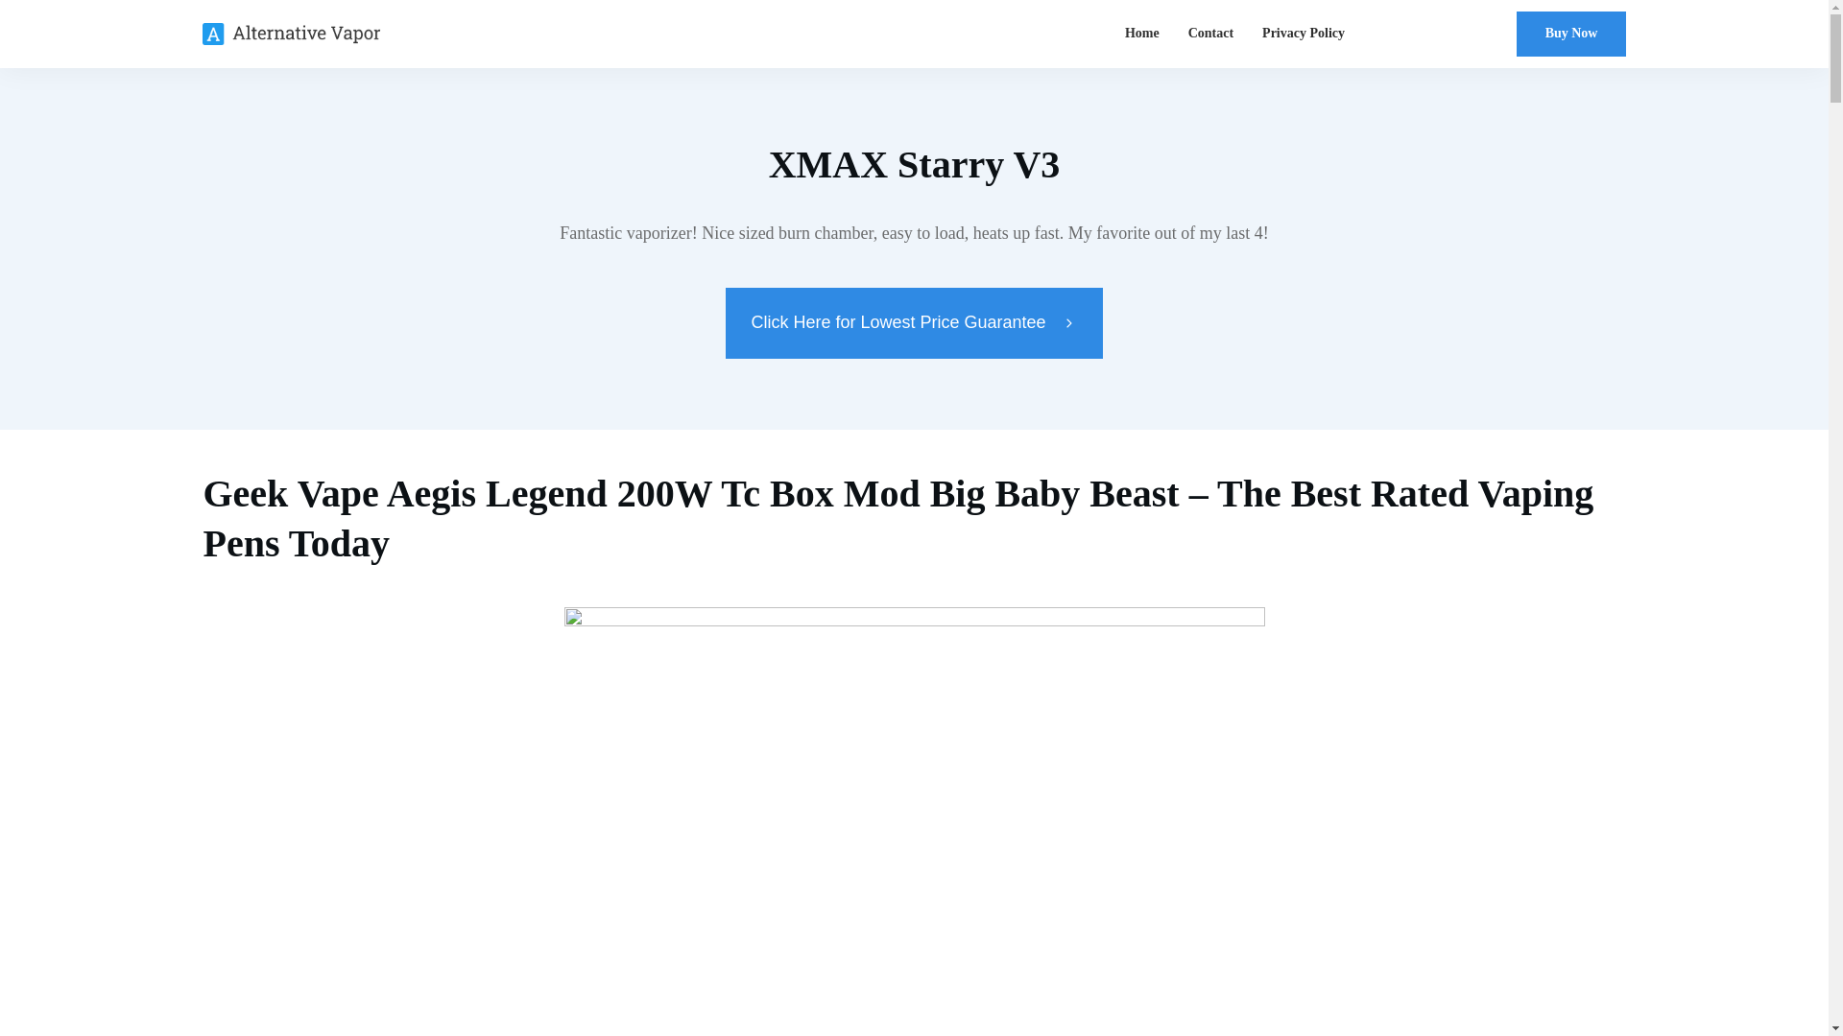 This screenshot has height=1036, width=1843. What do you see at coordinates (914, 322) in the screenshot?
I see `Click Here for Lowest Price Guarantee` at bounding box center [914, 322].